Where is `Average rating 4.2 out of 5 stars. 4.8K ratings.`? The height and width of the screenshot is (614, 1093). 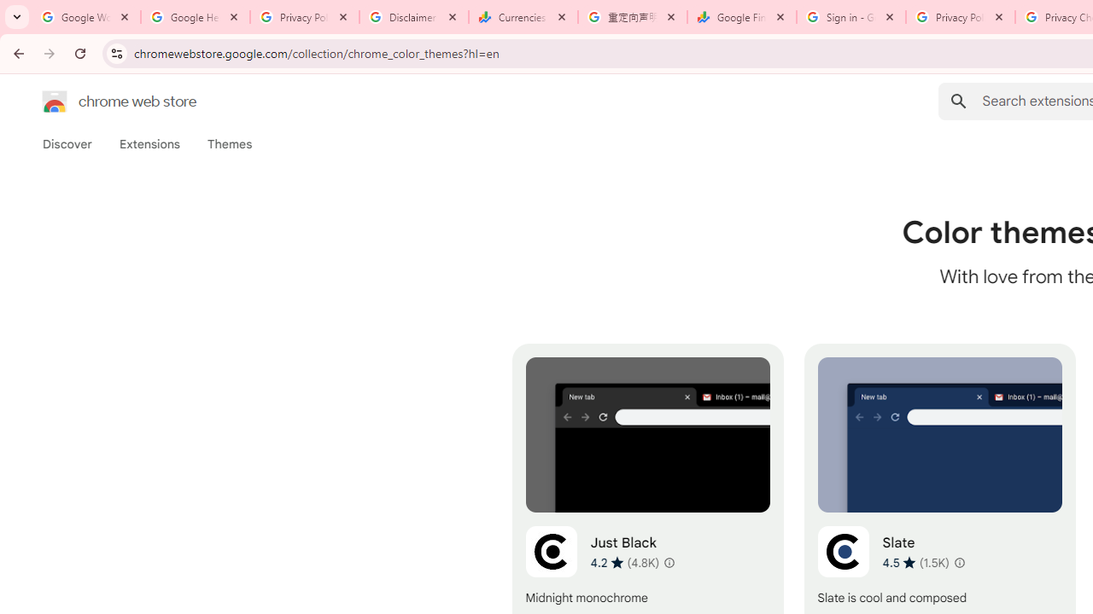
Average rating 4.2 out of 5 stars. 4.8K ratings. is located at coordinates (625, 562).